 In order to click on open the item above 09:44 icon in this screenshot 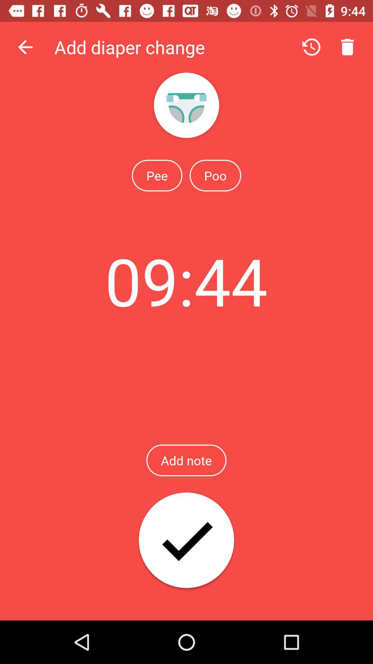, I will do `click(157, 175)`.